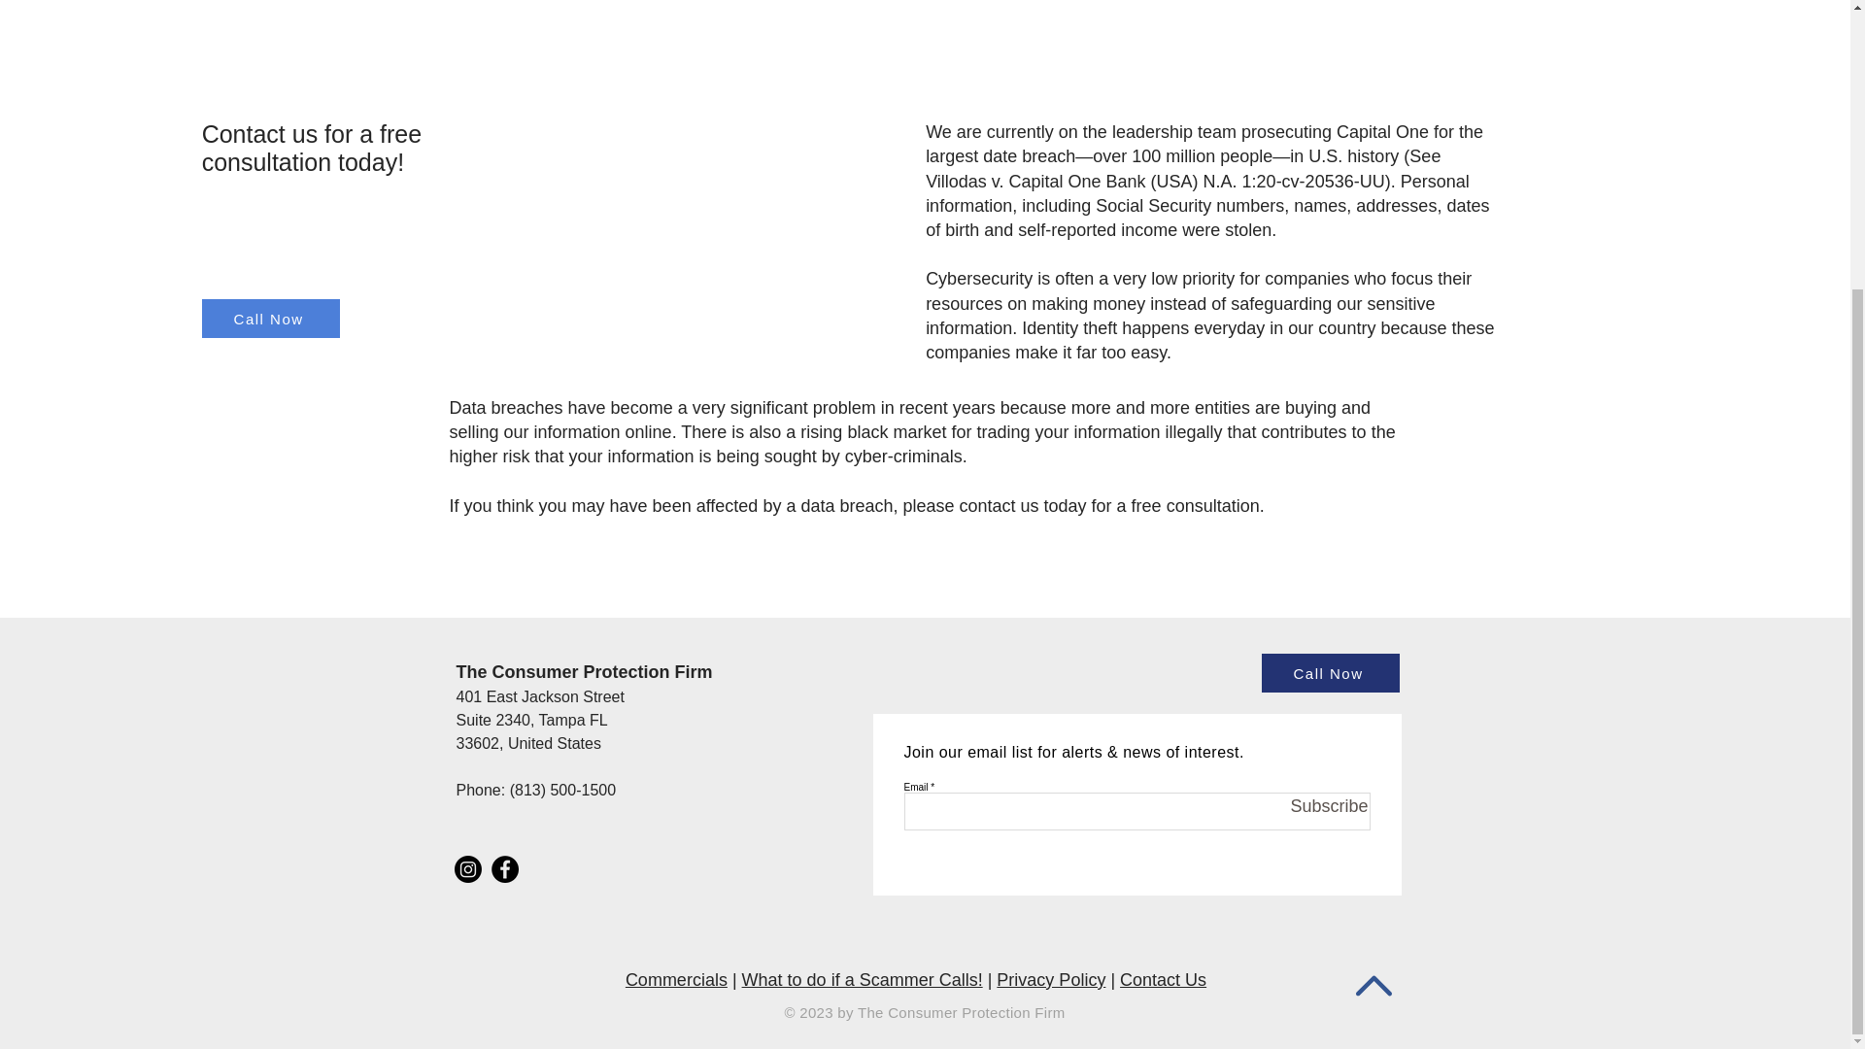 The height and width of the screenshot is (1049, 1865). Describe the element at coordinates (1329, 672) in the screenshot. I see `Call Now` at that location.